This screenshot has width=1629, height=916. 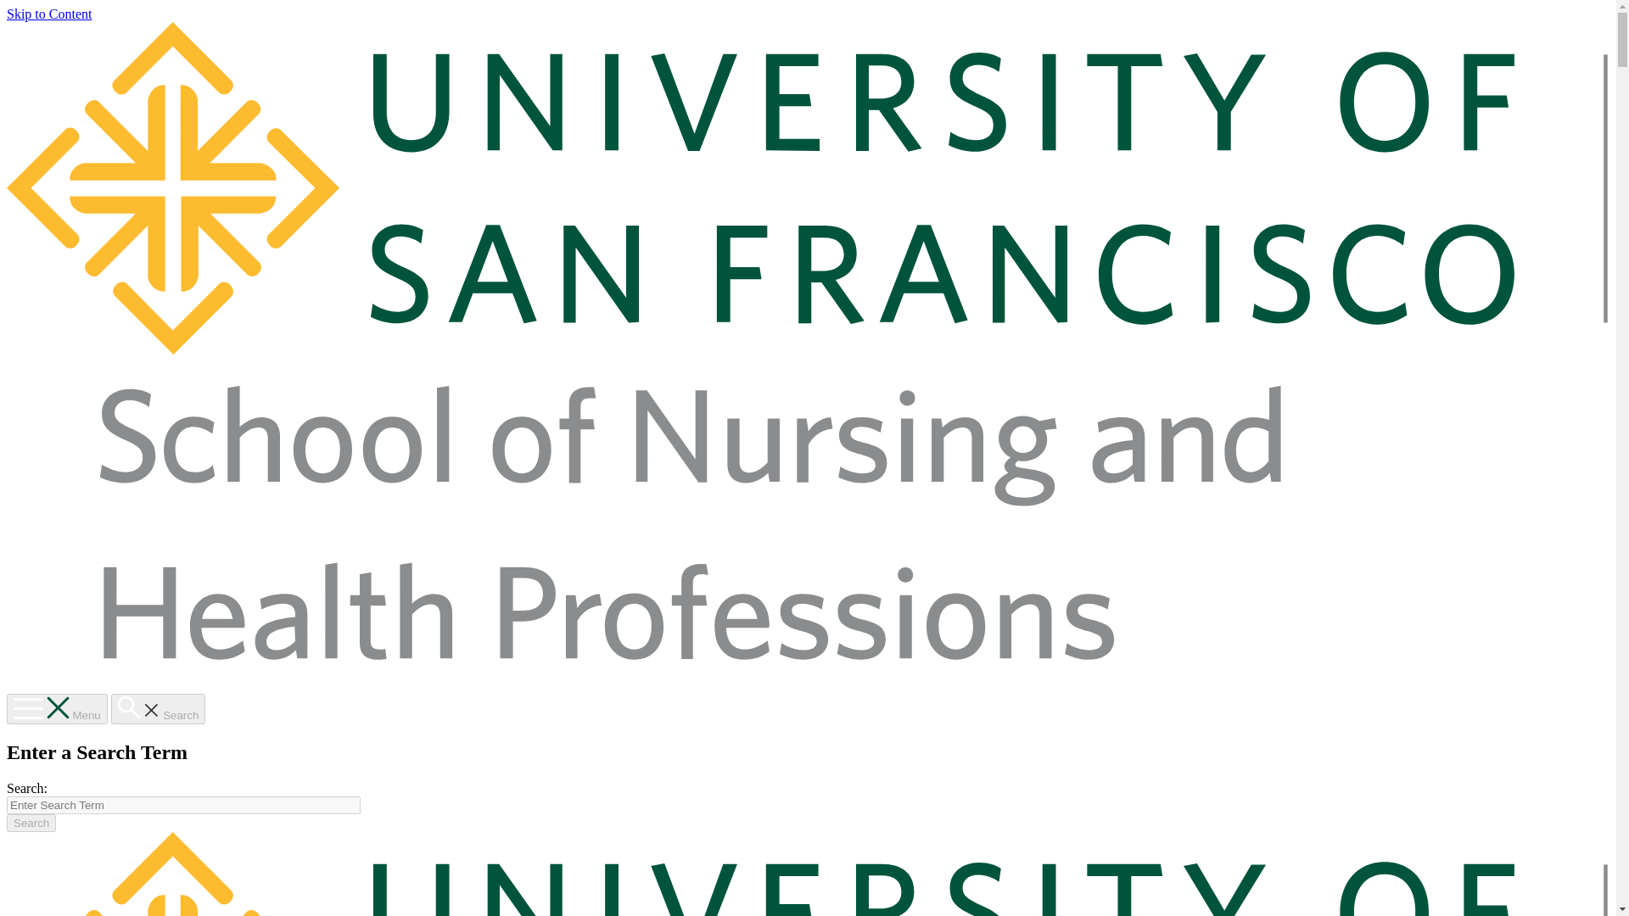 I want to click on Search, so click(x=158, y=709).